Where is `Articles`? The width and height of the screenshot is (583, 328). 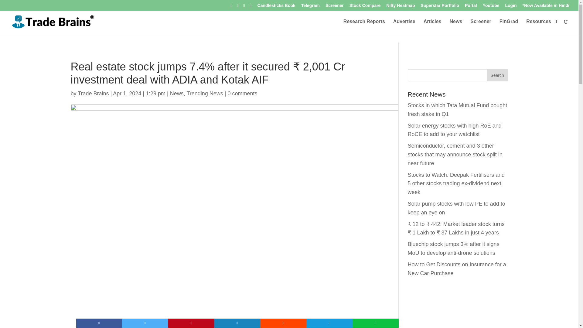 Articles is located at coordinates (432, 27).